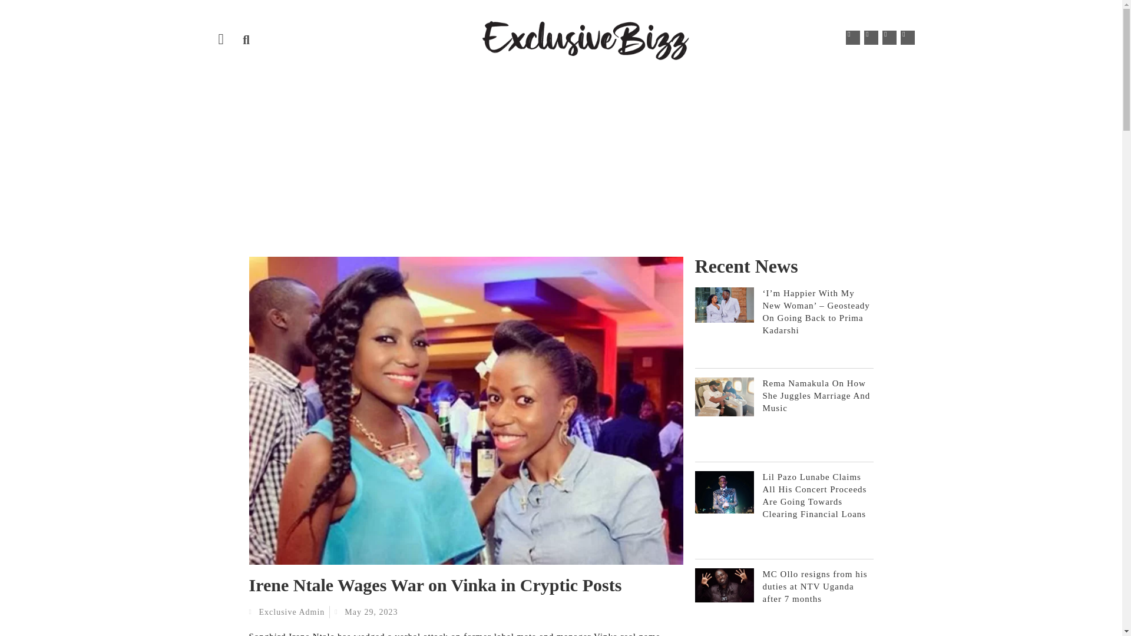  Describe the element at coordinates (366, 612) in the screenshot. I see `May 29, 2023` at that location.